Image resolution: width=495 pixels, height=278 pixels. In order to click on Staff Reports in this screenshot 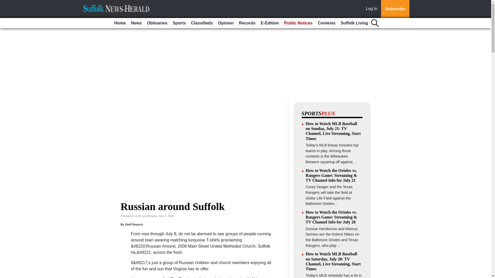, I will do `click(134, 224)`.